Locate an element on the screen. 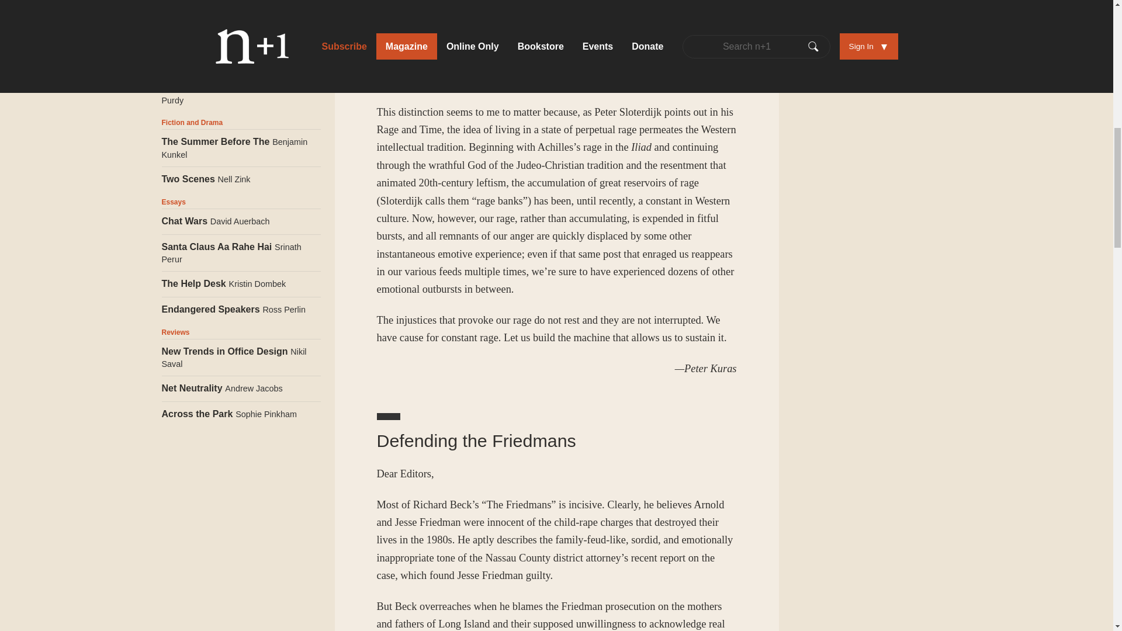  New Trends in Office DesignNikil Saval is located at coordinates (241, 358).